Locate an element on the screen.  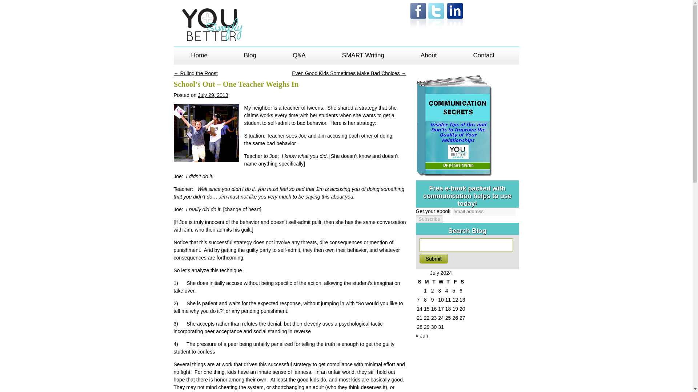
About is located at coordinates (429, 58).